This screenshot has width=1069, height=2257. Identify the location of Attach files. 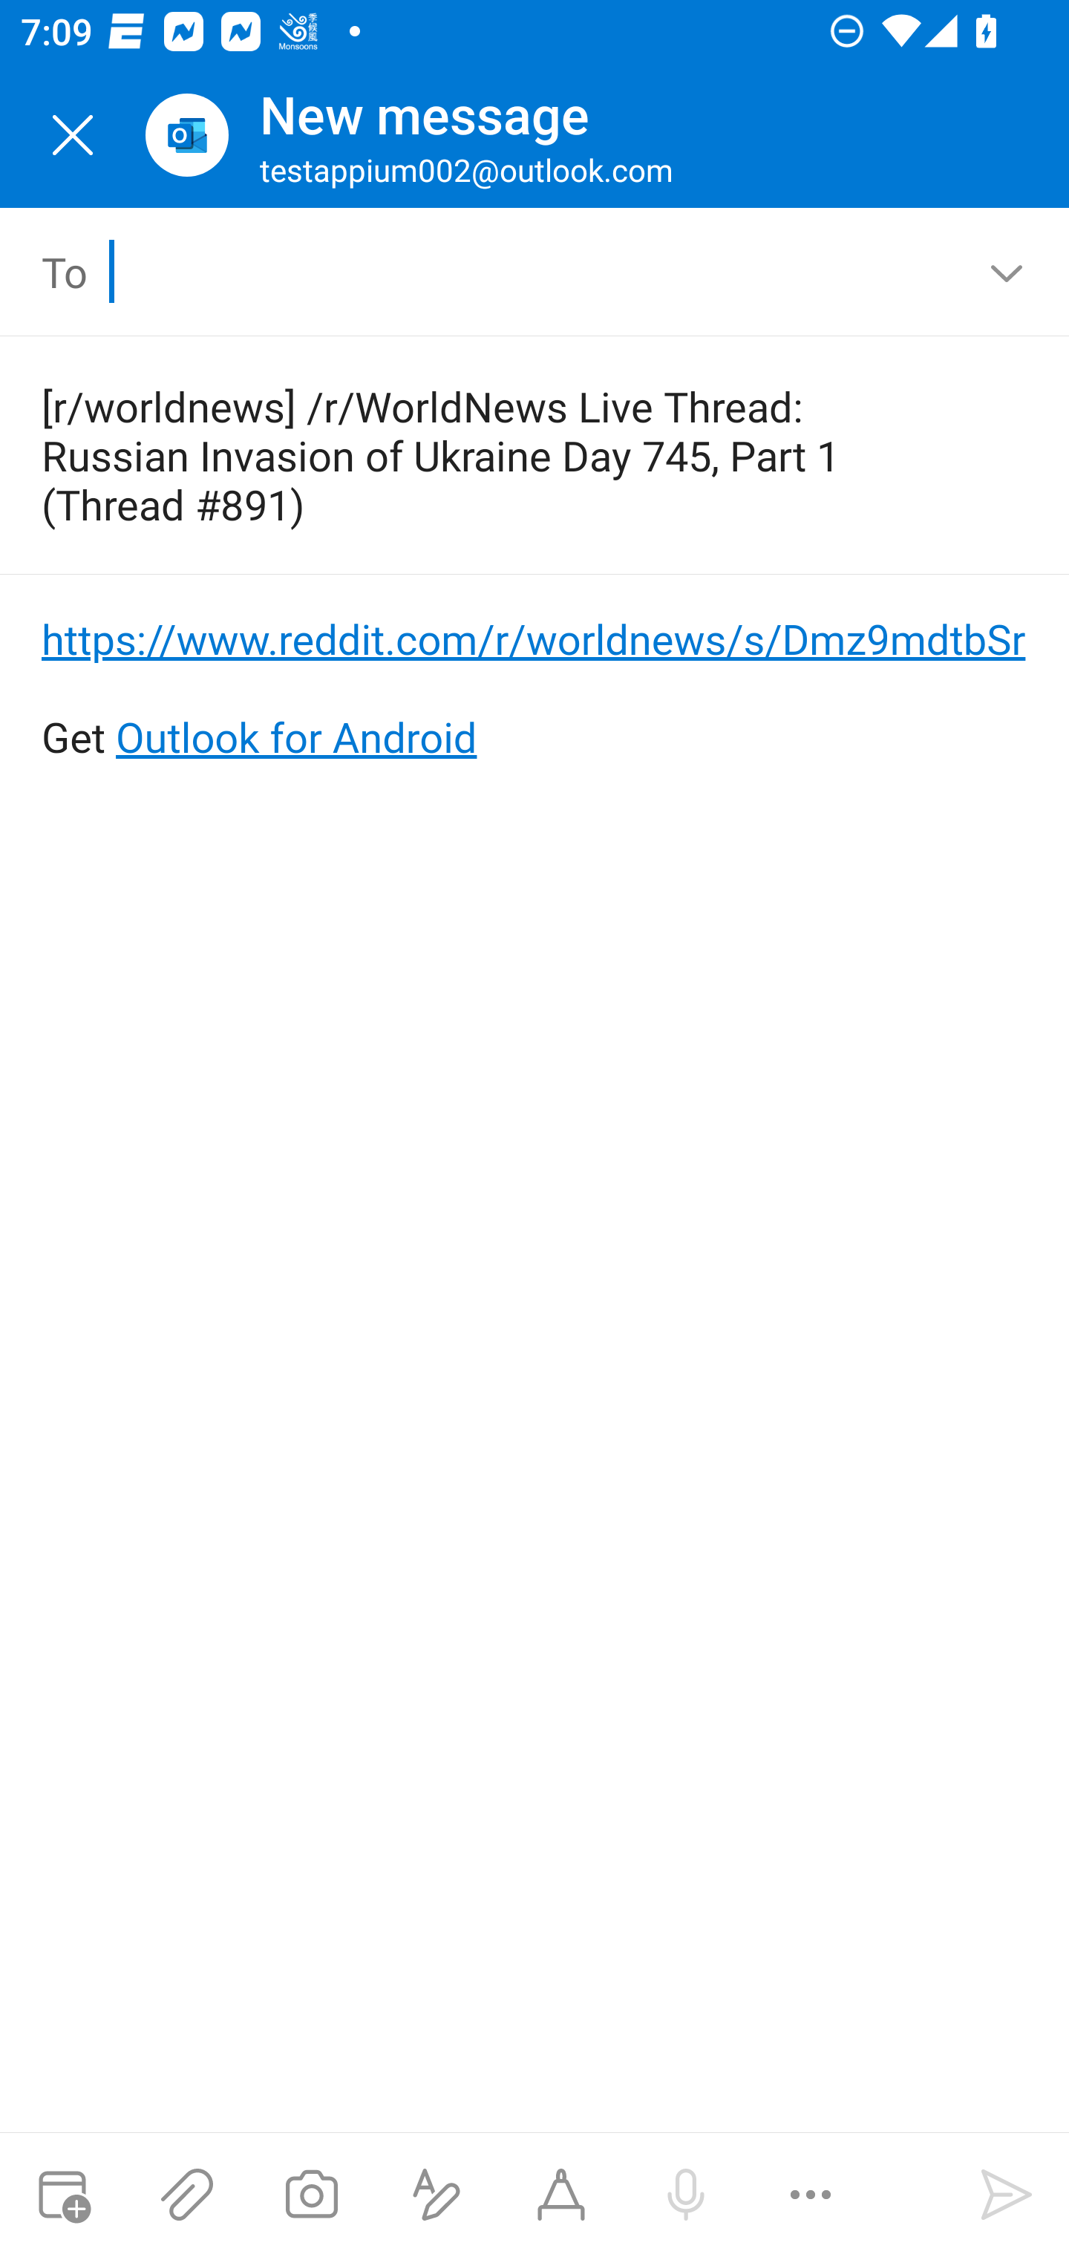
(187, 2195).